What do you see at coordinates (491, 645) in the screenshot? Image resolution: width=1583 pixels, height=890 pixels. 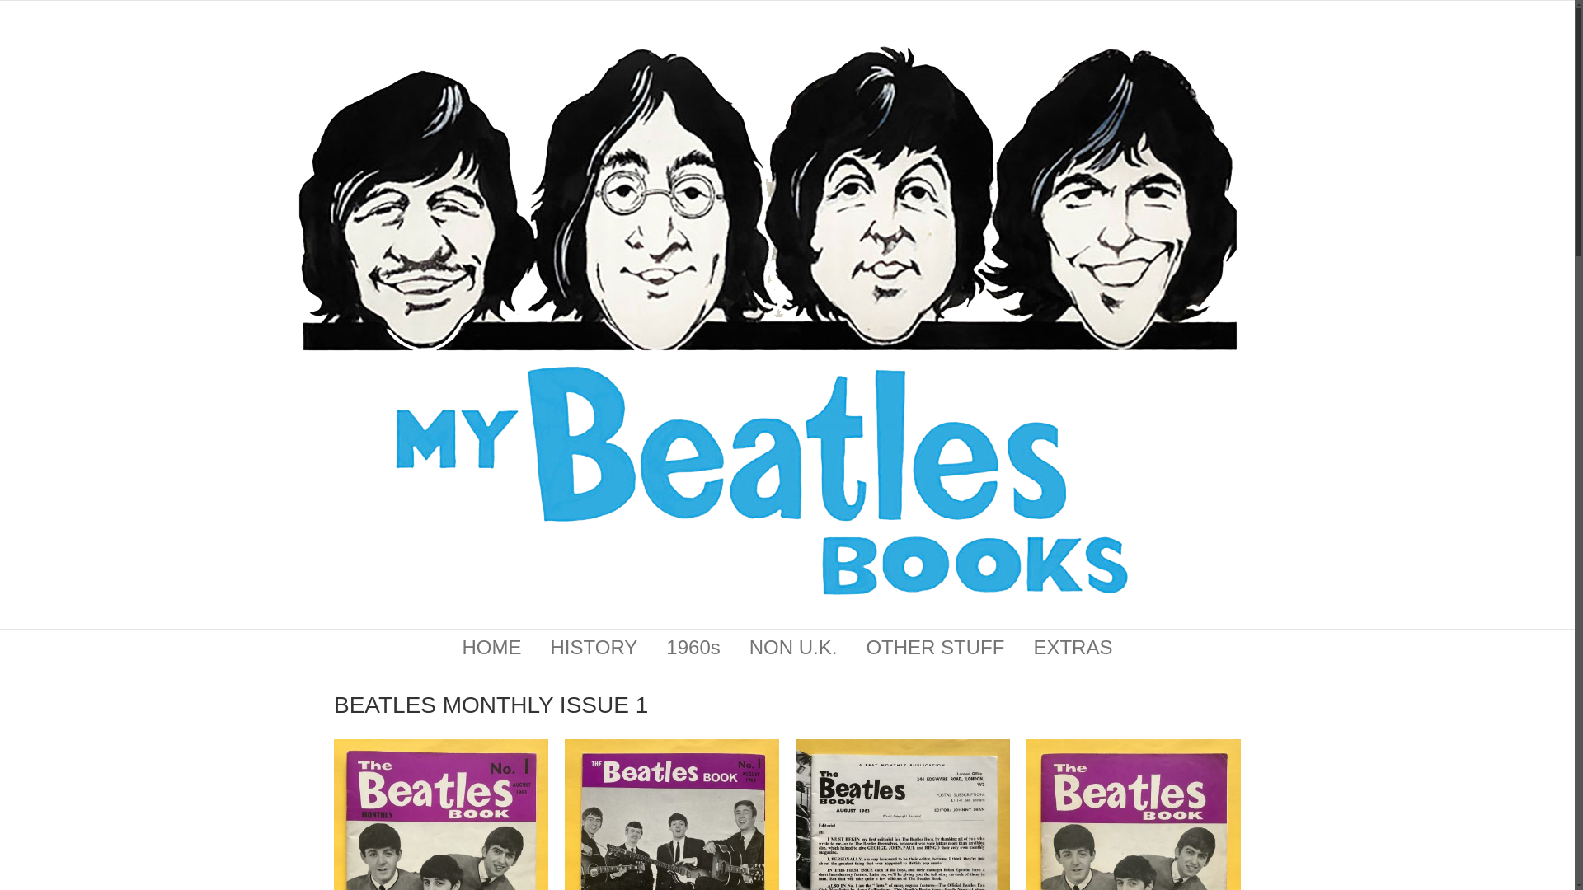 I see `HOME` at bounding box center [491, 645].